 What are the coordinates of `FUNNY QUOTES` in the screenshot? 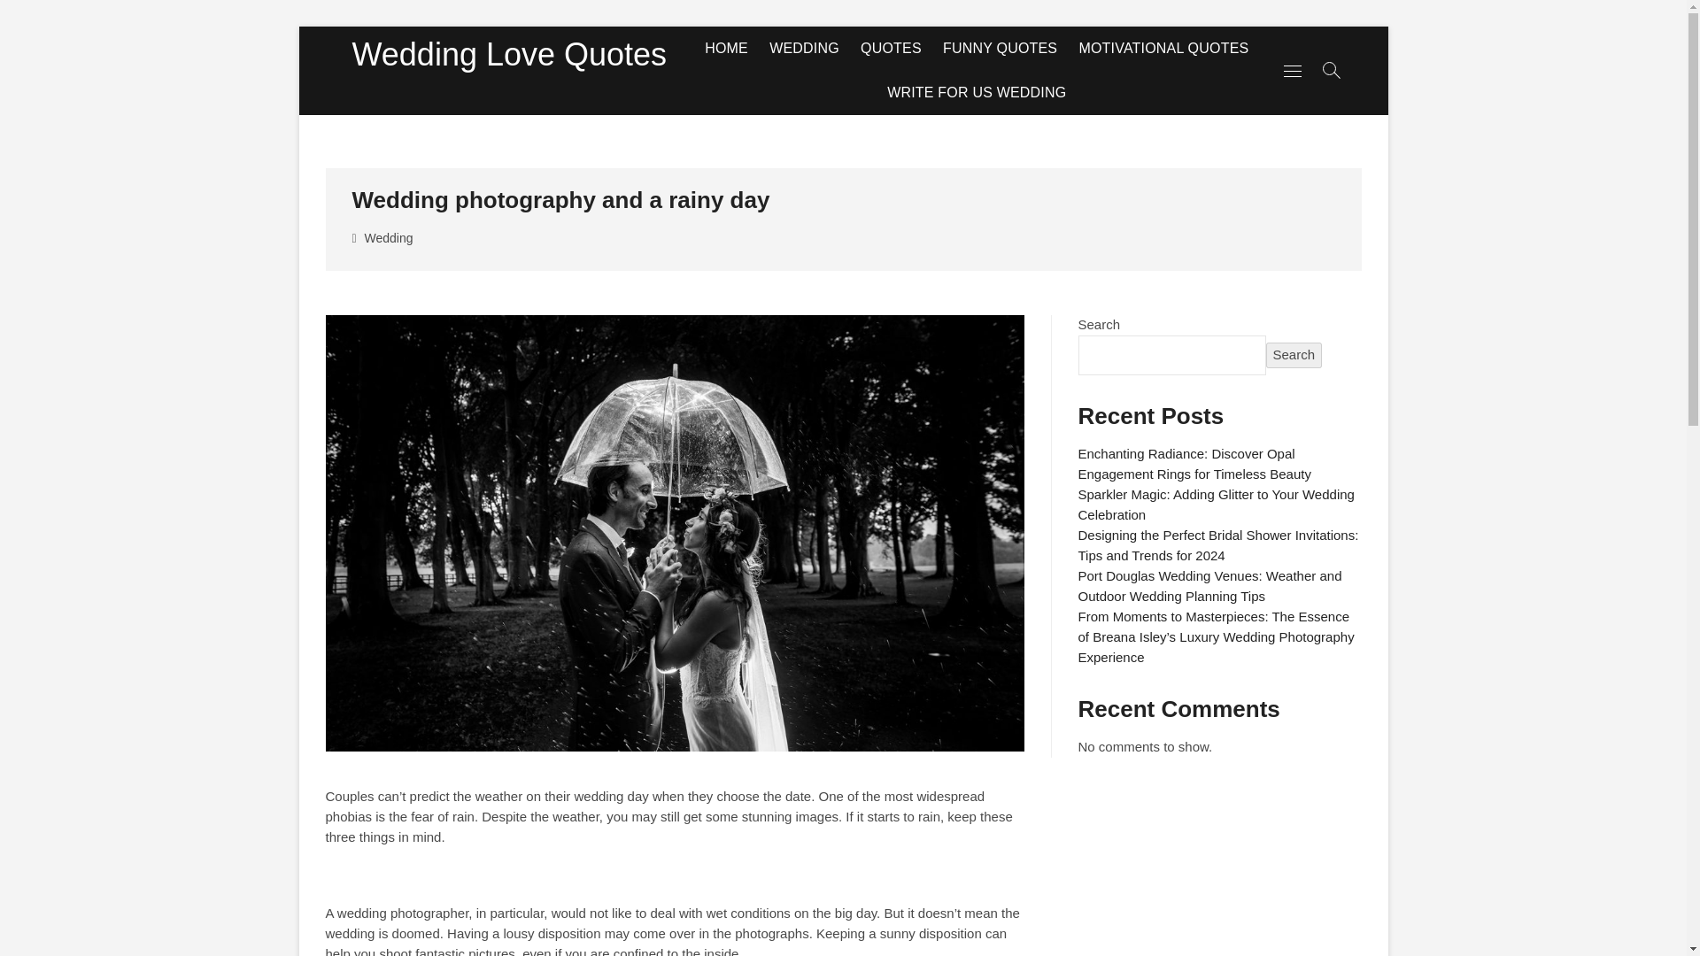 It's located at (999, 48).